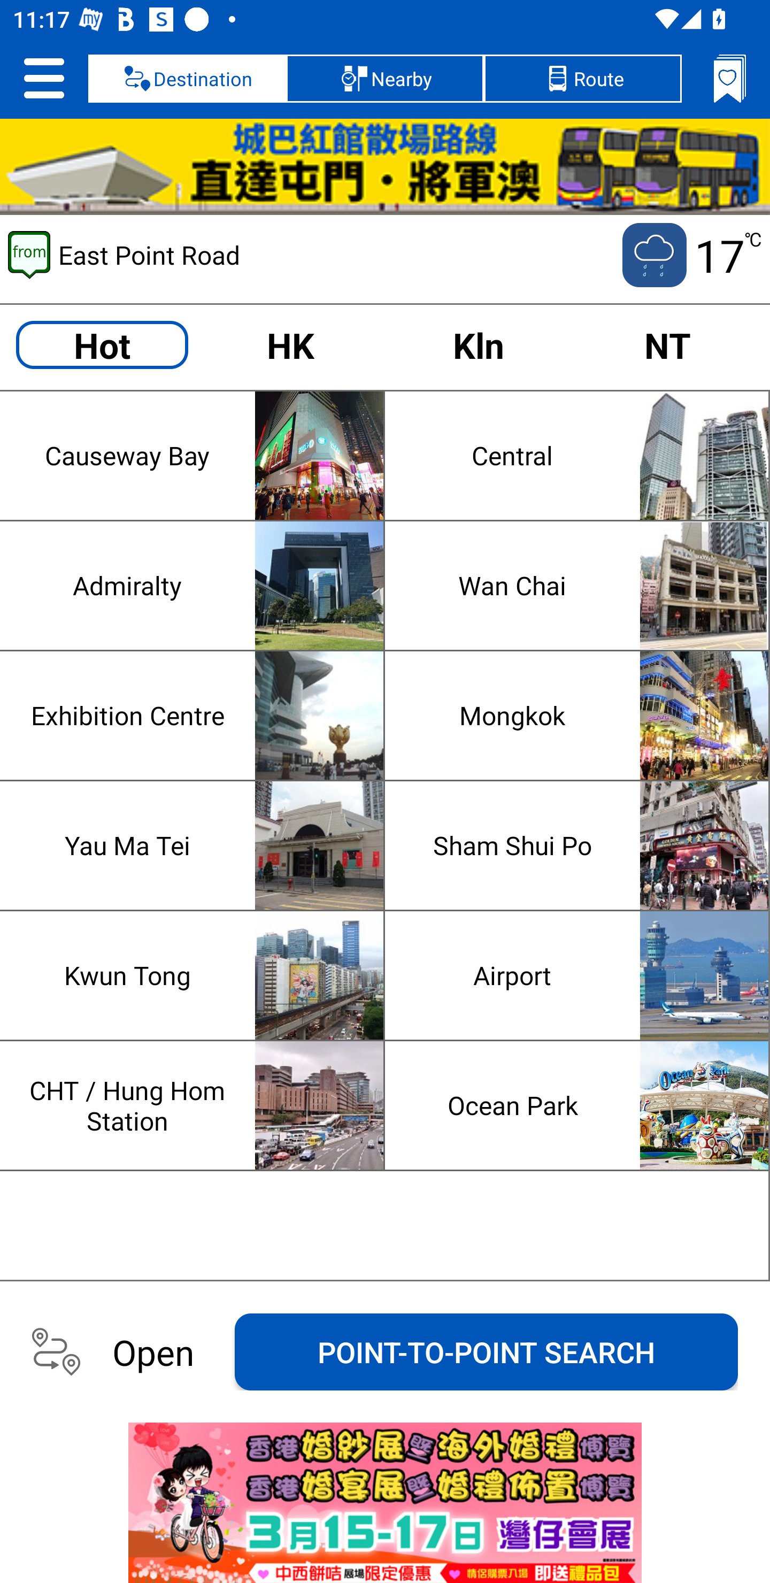 Image resolution: width=770 pixels, height=1583 pixels. What do you see at coordinates (486, 1351) in the screenshot?
I see `POINT-TO-POINT SEARCH Destination` at bounding box center [486, 1351].